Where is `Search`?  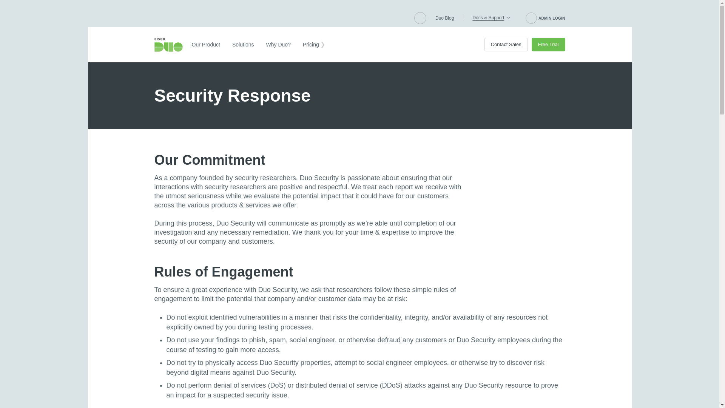 Search is located at coordinates (420, 18).